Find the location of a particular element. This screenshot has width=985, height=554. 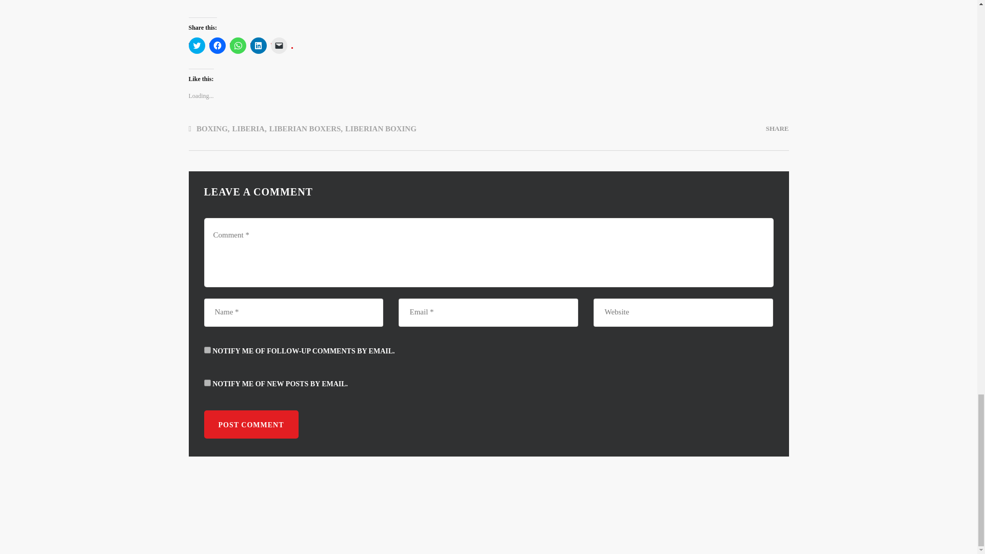

Click to share on Facebook is located at coordinates (217, 45).